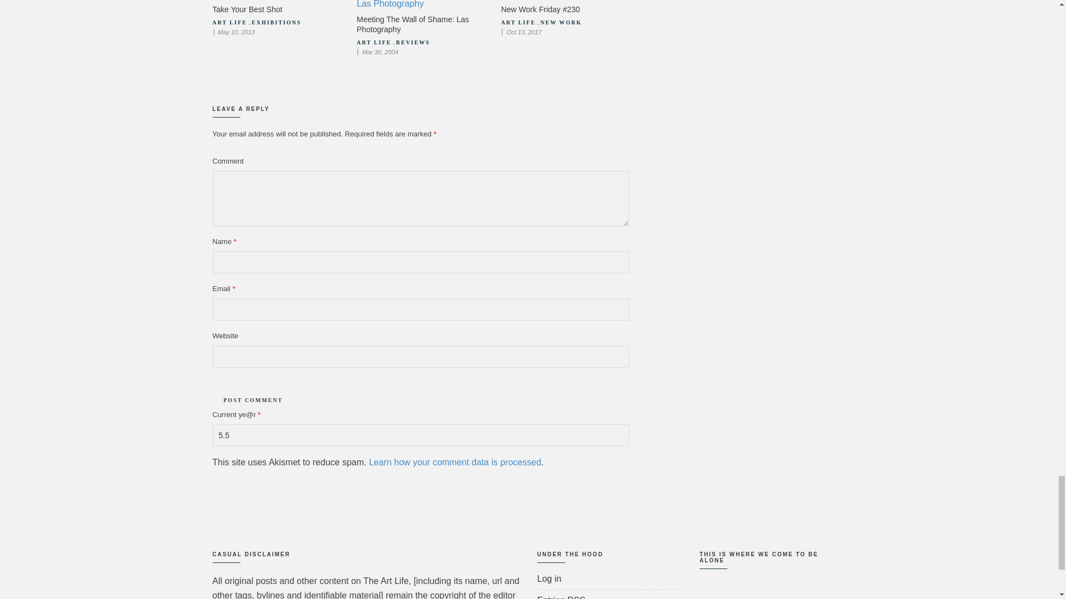 The height and width of the screenshot is (599, 1066). I want to click on NEW WORK, so click(561, 22).